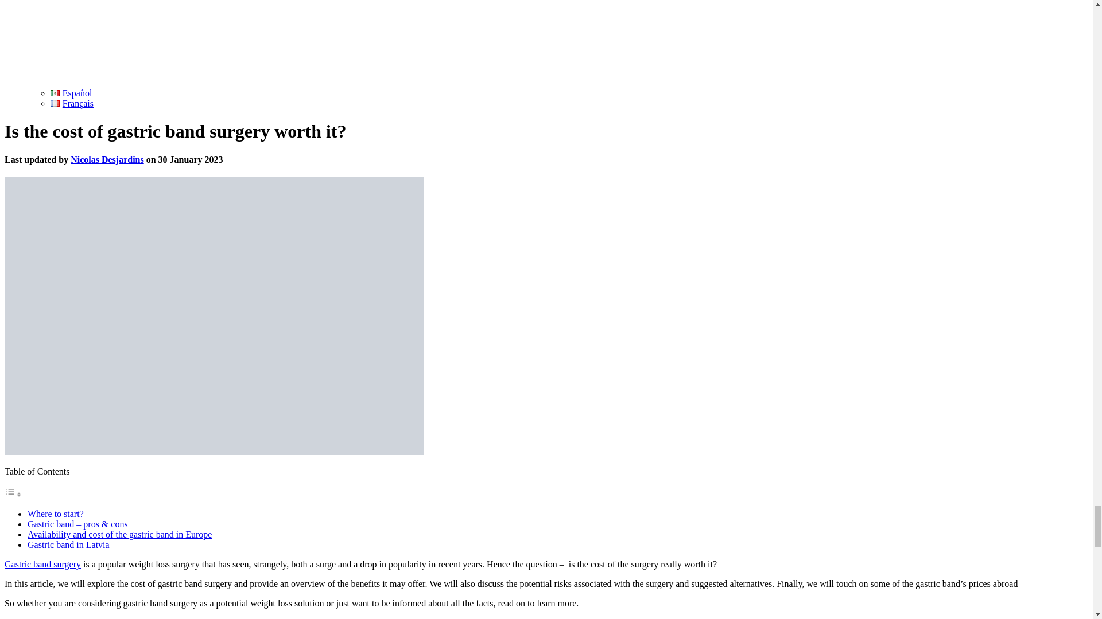  Describe the element at coordinates (107, 159) in the screenshot. I see `Nicolas Desjardins` at that location.